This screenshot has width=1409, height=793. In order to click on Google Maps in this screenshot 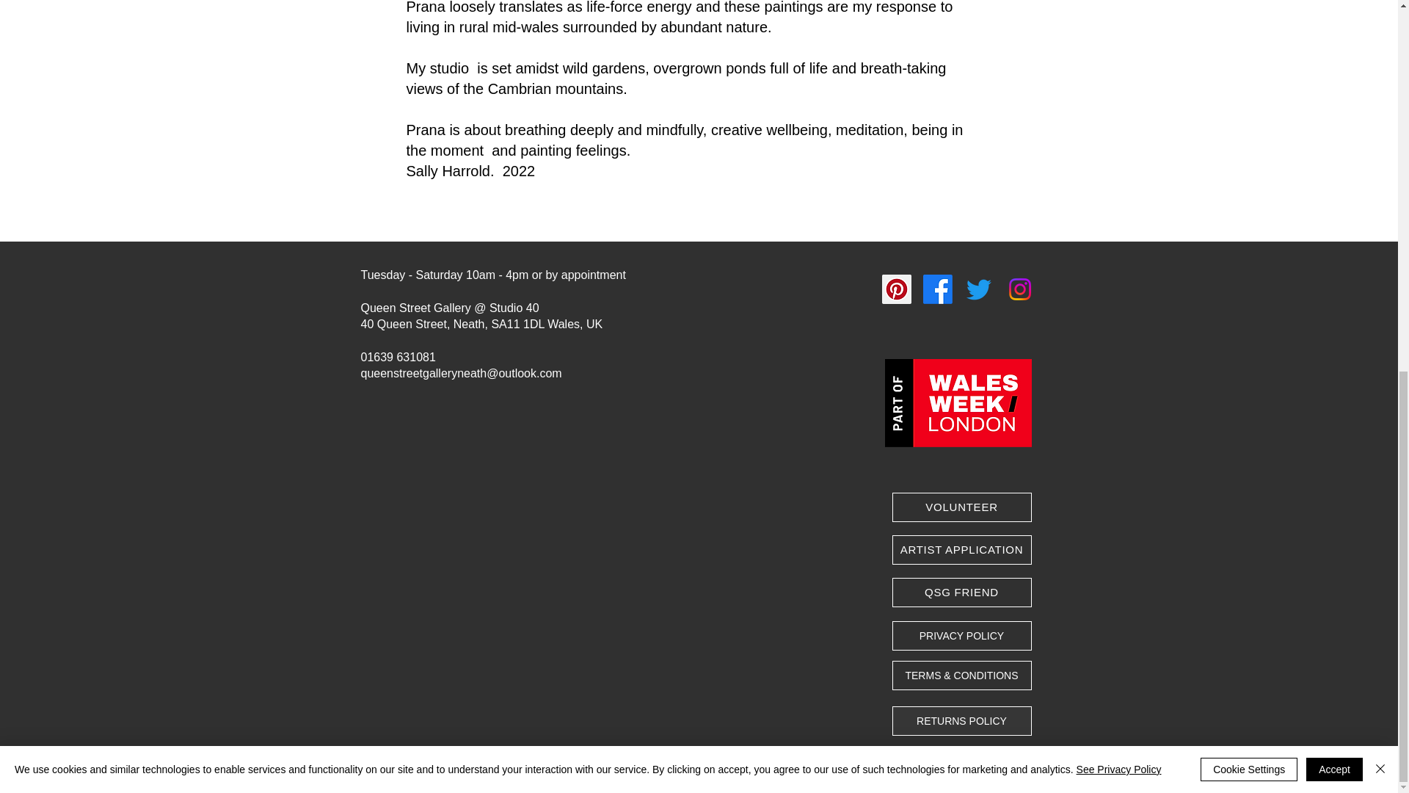, I will do `click(562, 614)`.